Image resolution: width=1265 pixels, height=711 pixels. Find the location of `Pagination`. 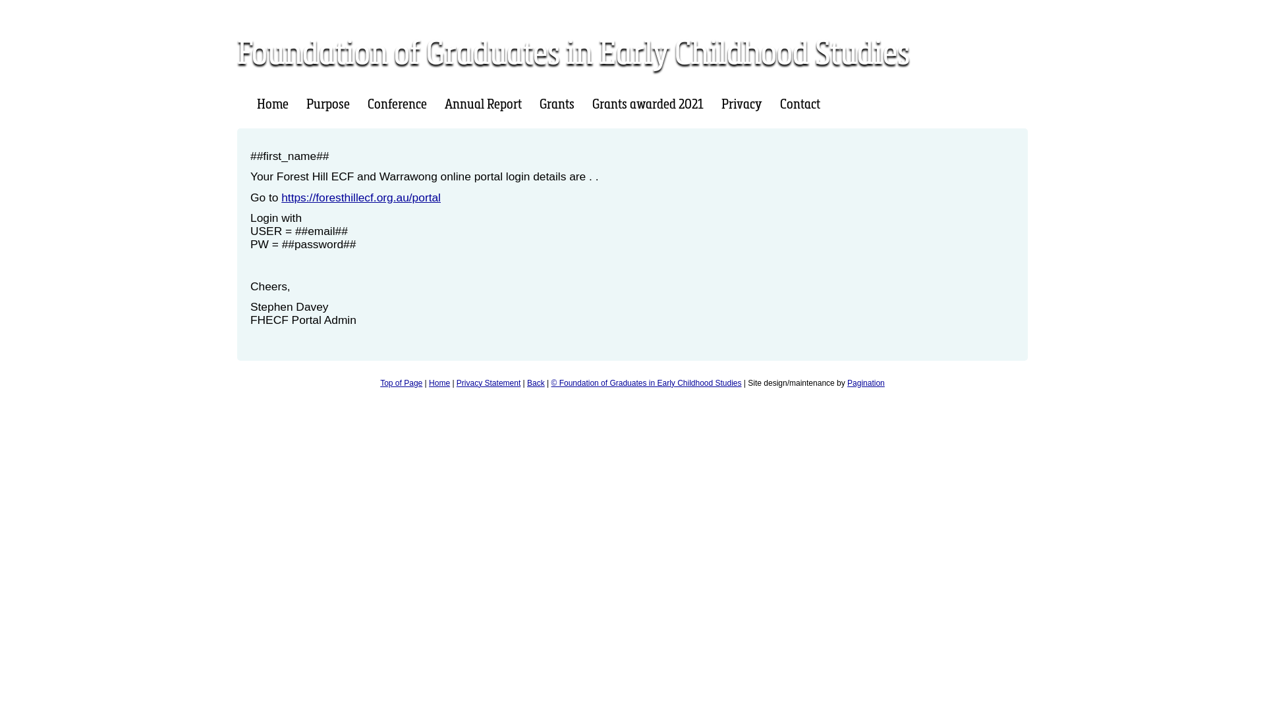

Pagination is located at coordinates (866, 383).